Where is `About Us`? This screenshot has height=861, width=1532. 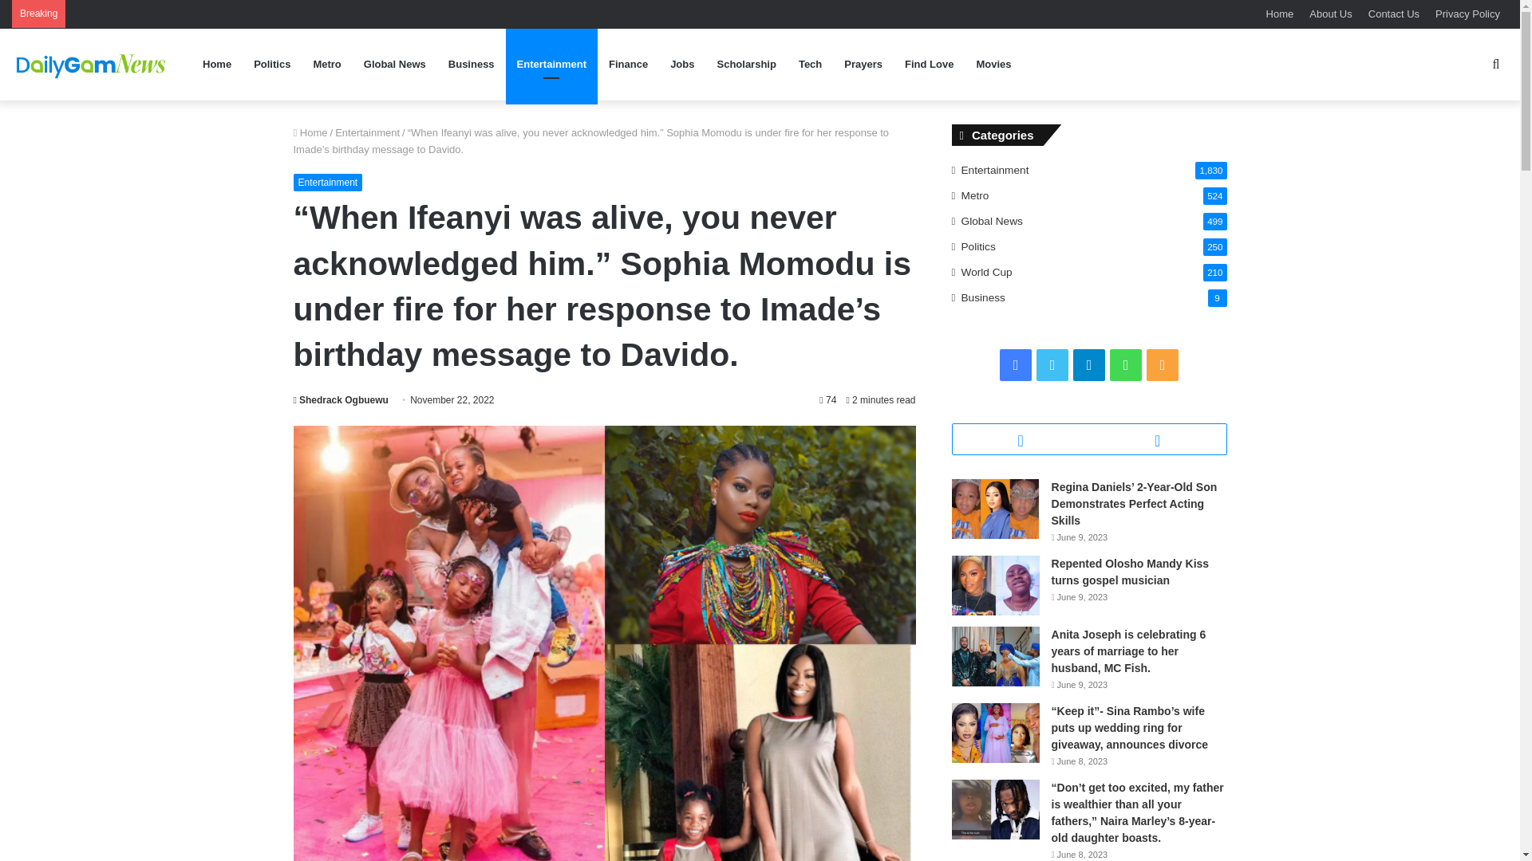
About Us is located at coordinates (1330, 14).